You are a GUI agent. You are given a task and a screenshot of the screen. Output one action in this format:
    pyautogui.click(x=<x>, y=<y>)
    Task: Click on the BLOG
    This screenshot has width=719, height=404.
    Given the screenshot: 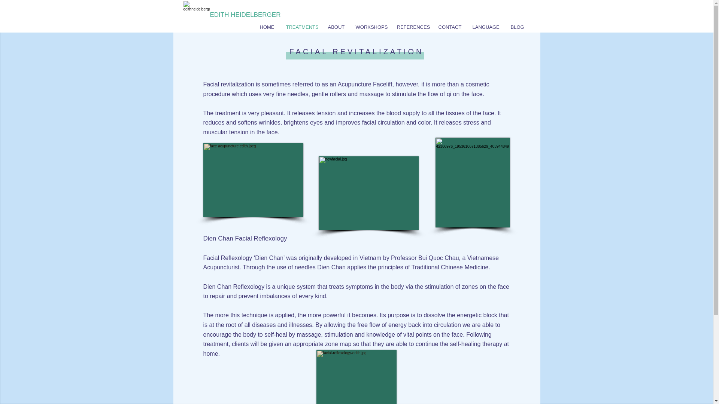 What is the action you would take?
    pyautogui.click(x=517, y=27)
    